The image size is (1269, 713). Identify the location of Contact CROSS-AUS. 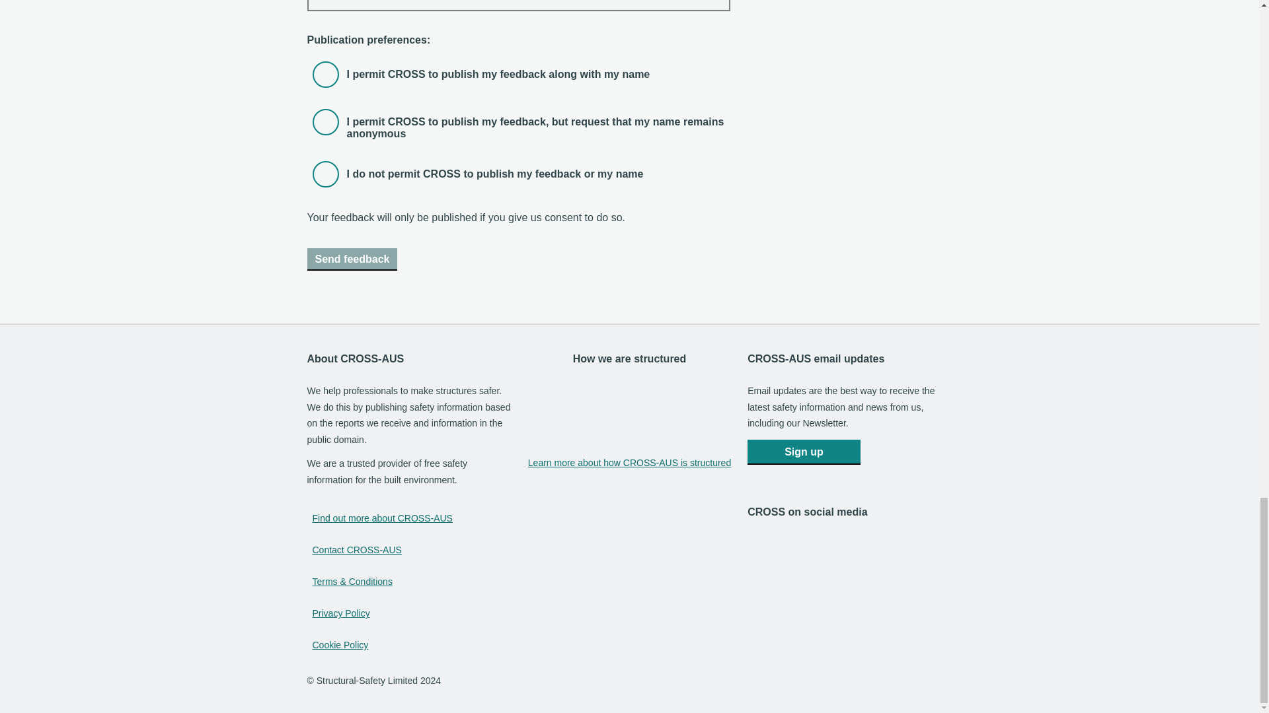
(356, 551).